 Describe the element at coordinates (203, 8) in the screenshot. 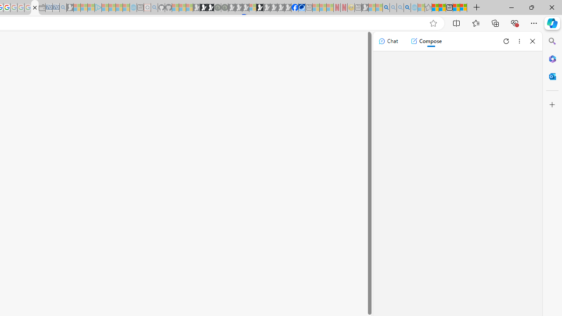

I see `Play Zoo Boom in your browser | Games from Microsoft Start` at that location.